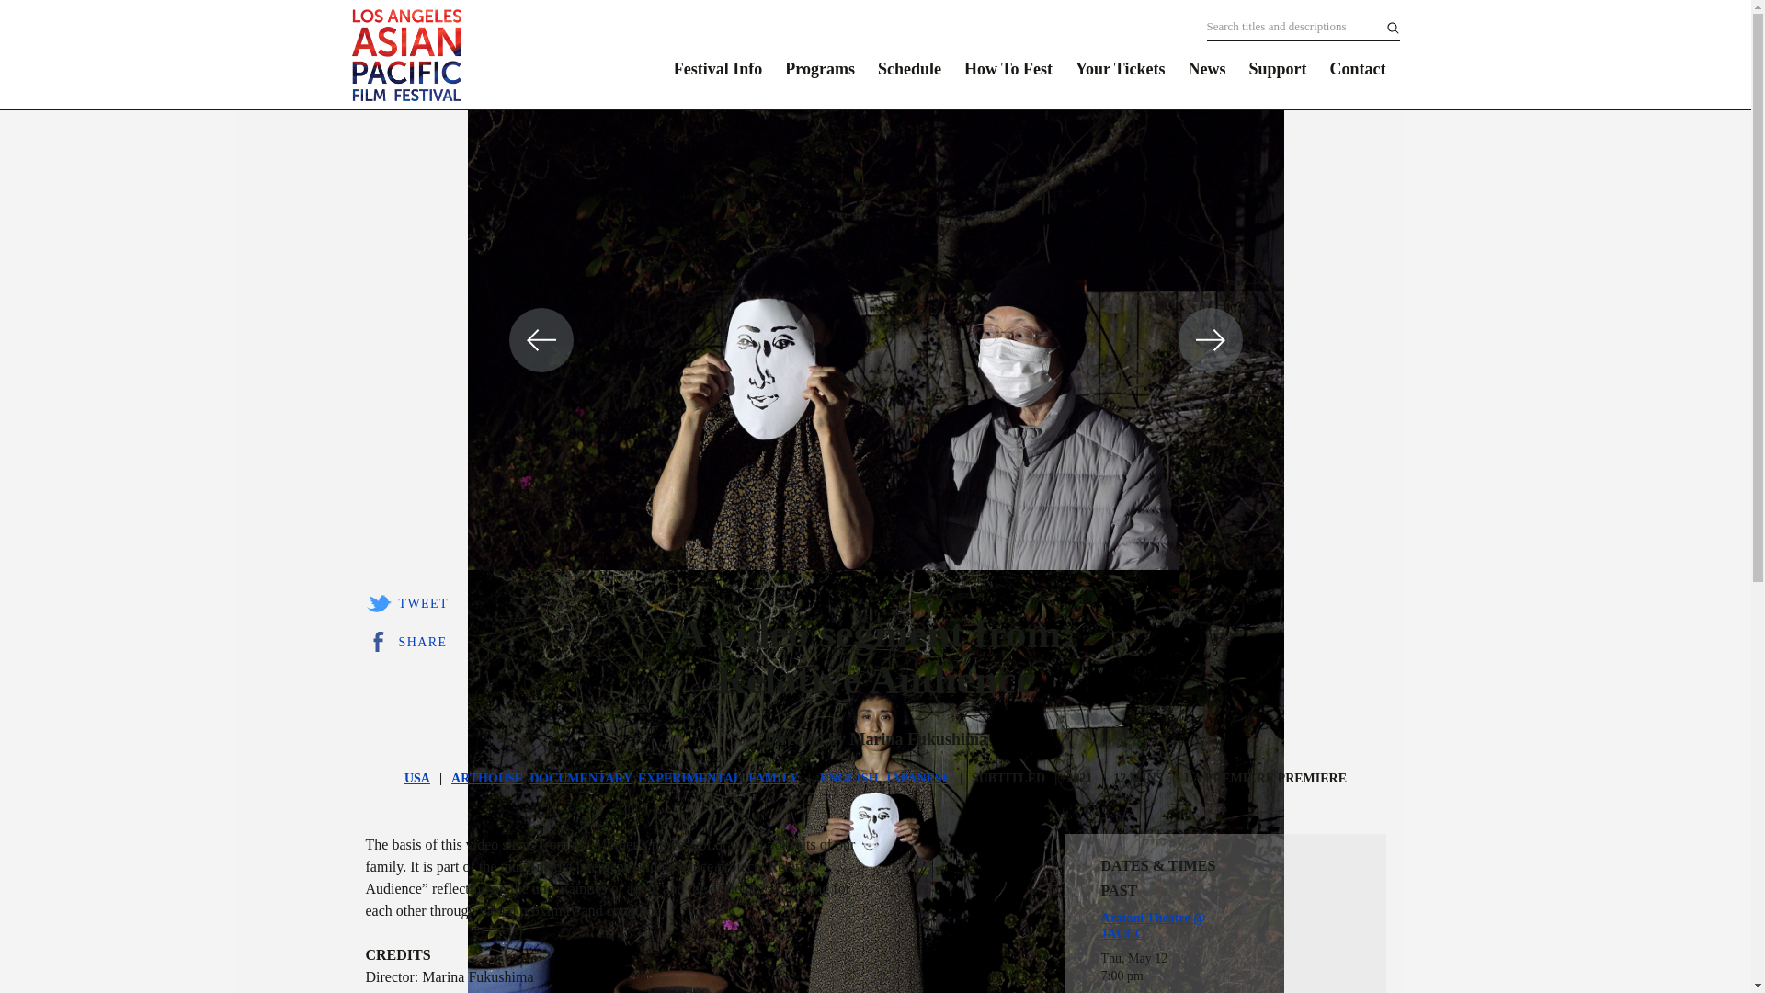 This screenshot has width=1765, height=993. What do you see at coordinates (417, 778) in the screenshot?
I see `USA` at bounding box center [417, 778].